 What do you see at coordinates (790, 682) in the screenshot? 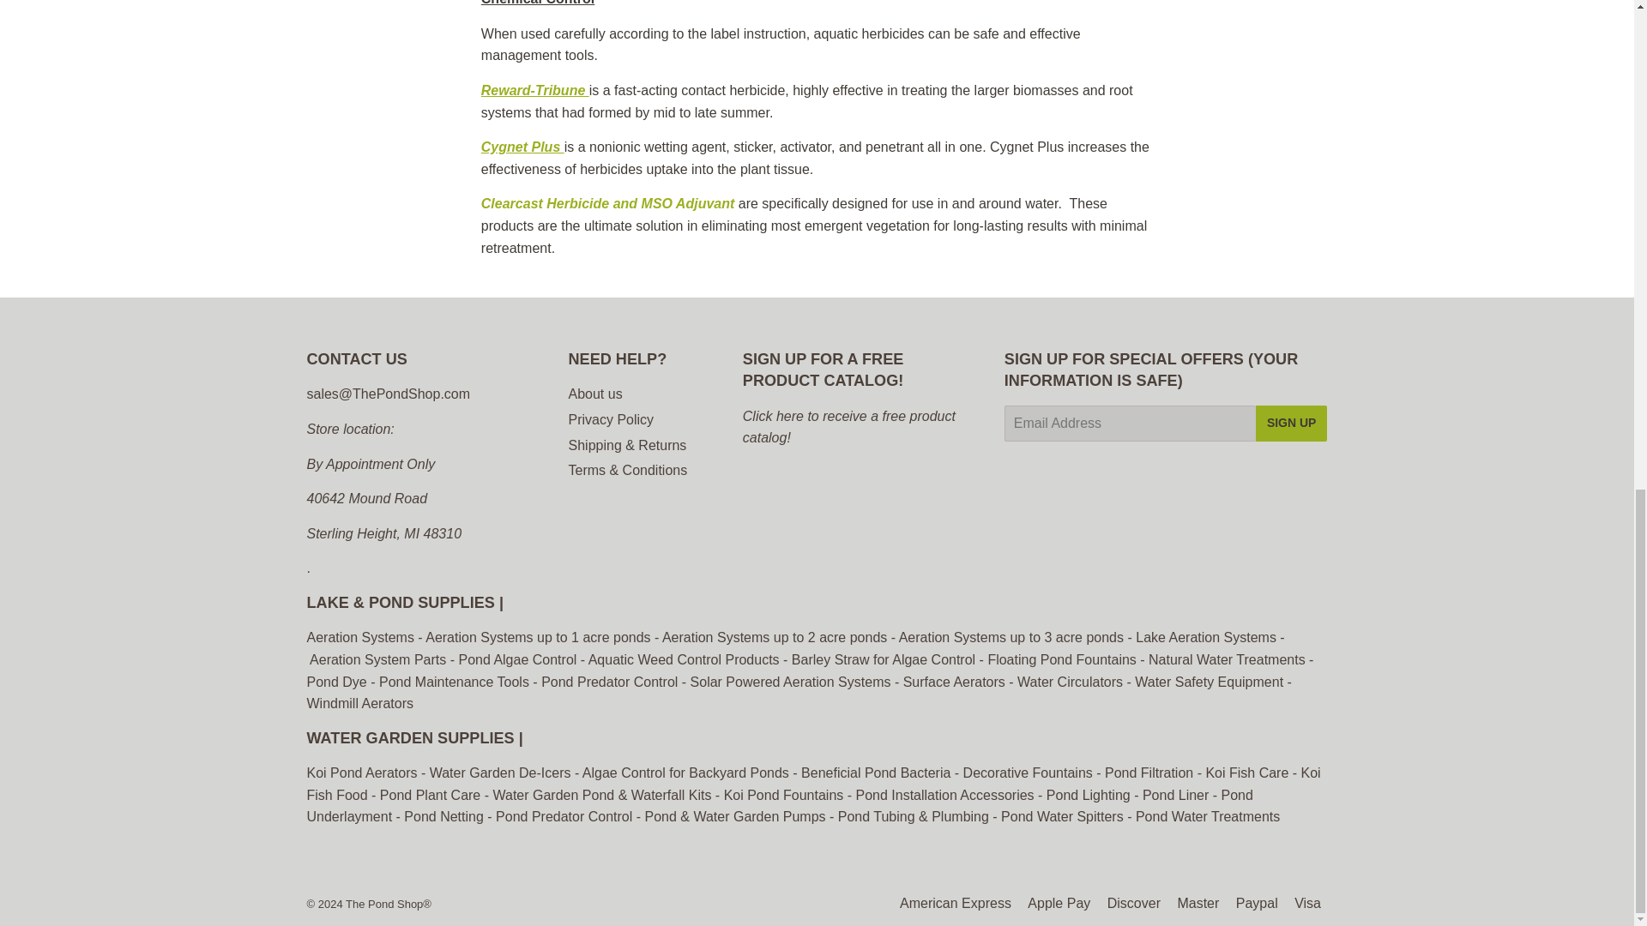
I see `Solar Powered Aerators` at bounding box center [790, 682].